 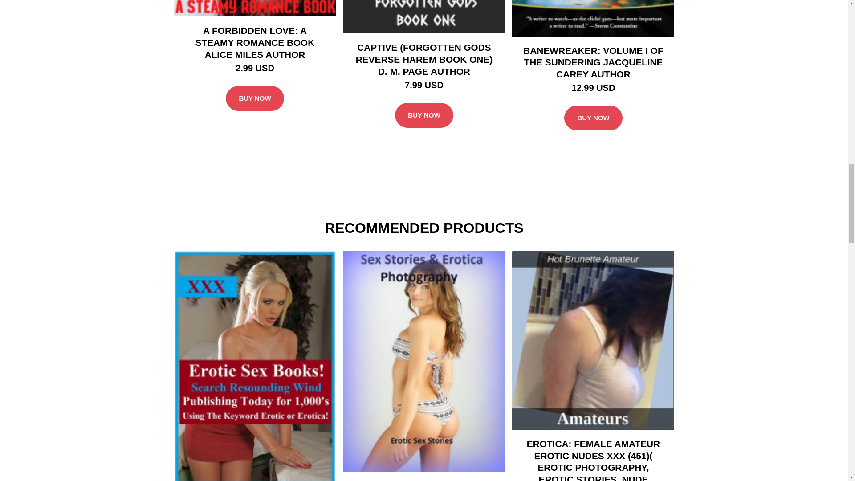 What do you see at coordinates (255, 42) in the screenshot?
I see `A FORBIDDEN LOVE: A STEAMY ROMANCE BOOK ALICE MILES AUTHOR` at bounding box center [255, 42].